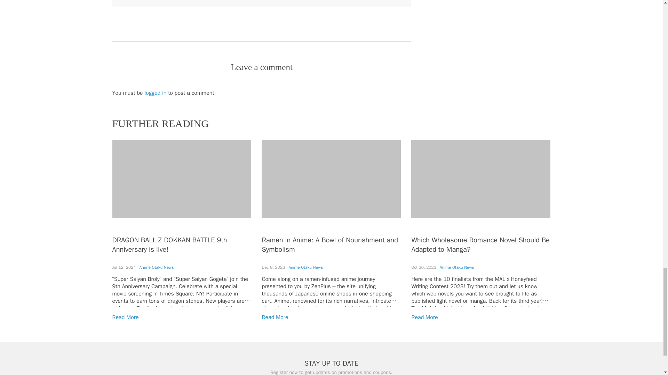 The width and height of the screenshot is (668, 375). Describe the element at coordinates (424, 317) in the screenshot. I see `Read More` at that location.